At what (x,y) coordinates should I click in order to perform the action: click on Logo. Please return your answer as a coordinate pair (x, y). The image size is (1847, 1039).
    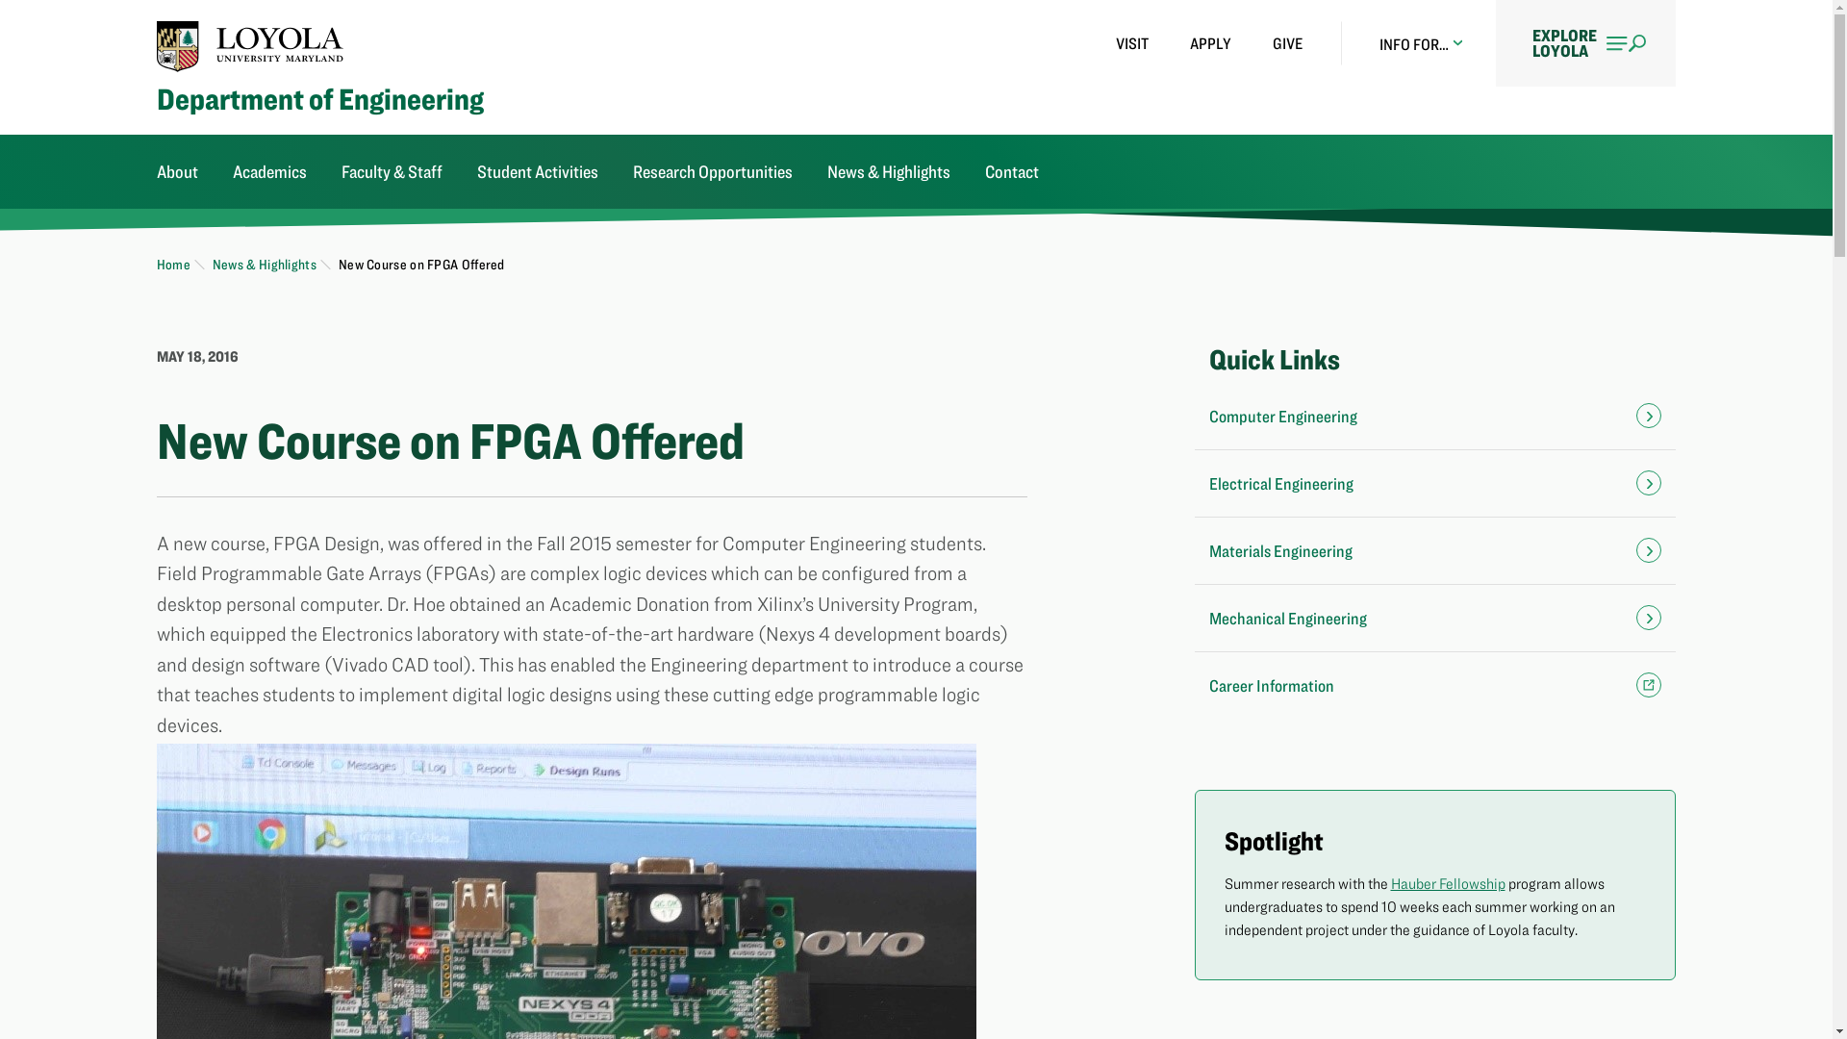
    Looking at the image, I should click on (250, 45).